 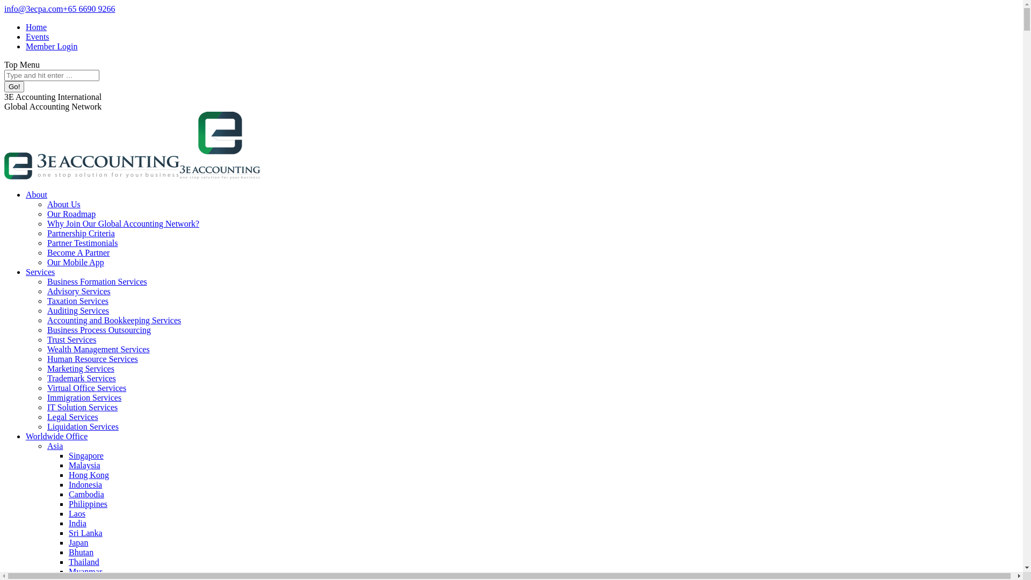 What do you see at coordinates (78, 252) in the screenshot?
I see `Become A Partner` at bounding box center [78, 252].